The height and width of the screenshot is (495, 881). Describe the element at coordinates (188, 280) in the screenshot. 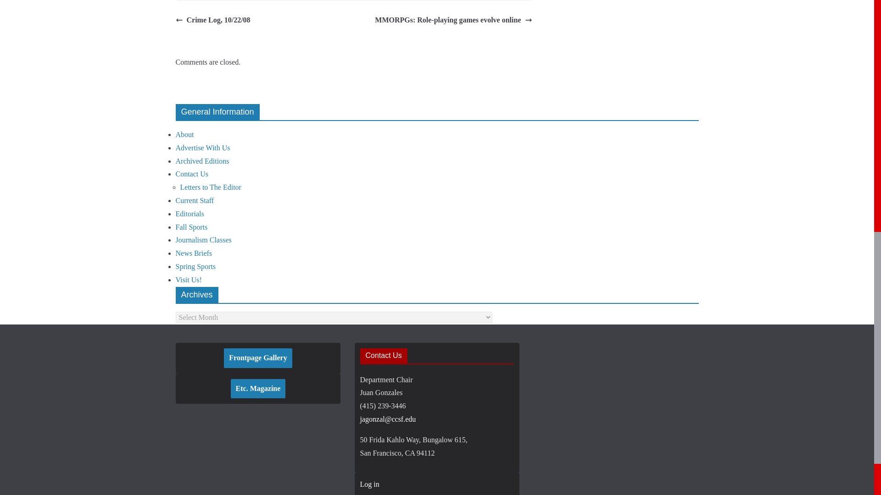

I see `Visit Us!` at that location.